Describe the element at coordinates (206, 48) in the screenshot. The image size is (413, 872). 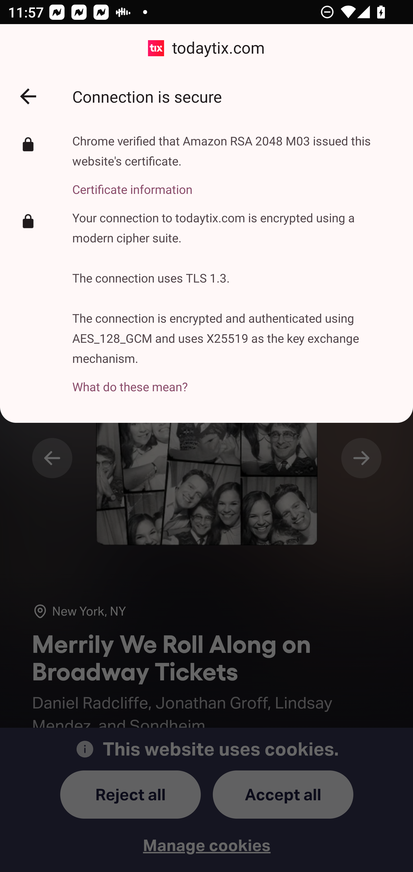
I see `todaytix.com` at that location.